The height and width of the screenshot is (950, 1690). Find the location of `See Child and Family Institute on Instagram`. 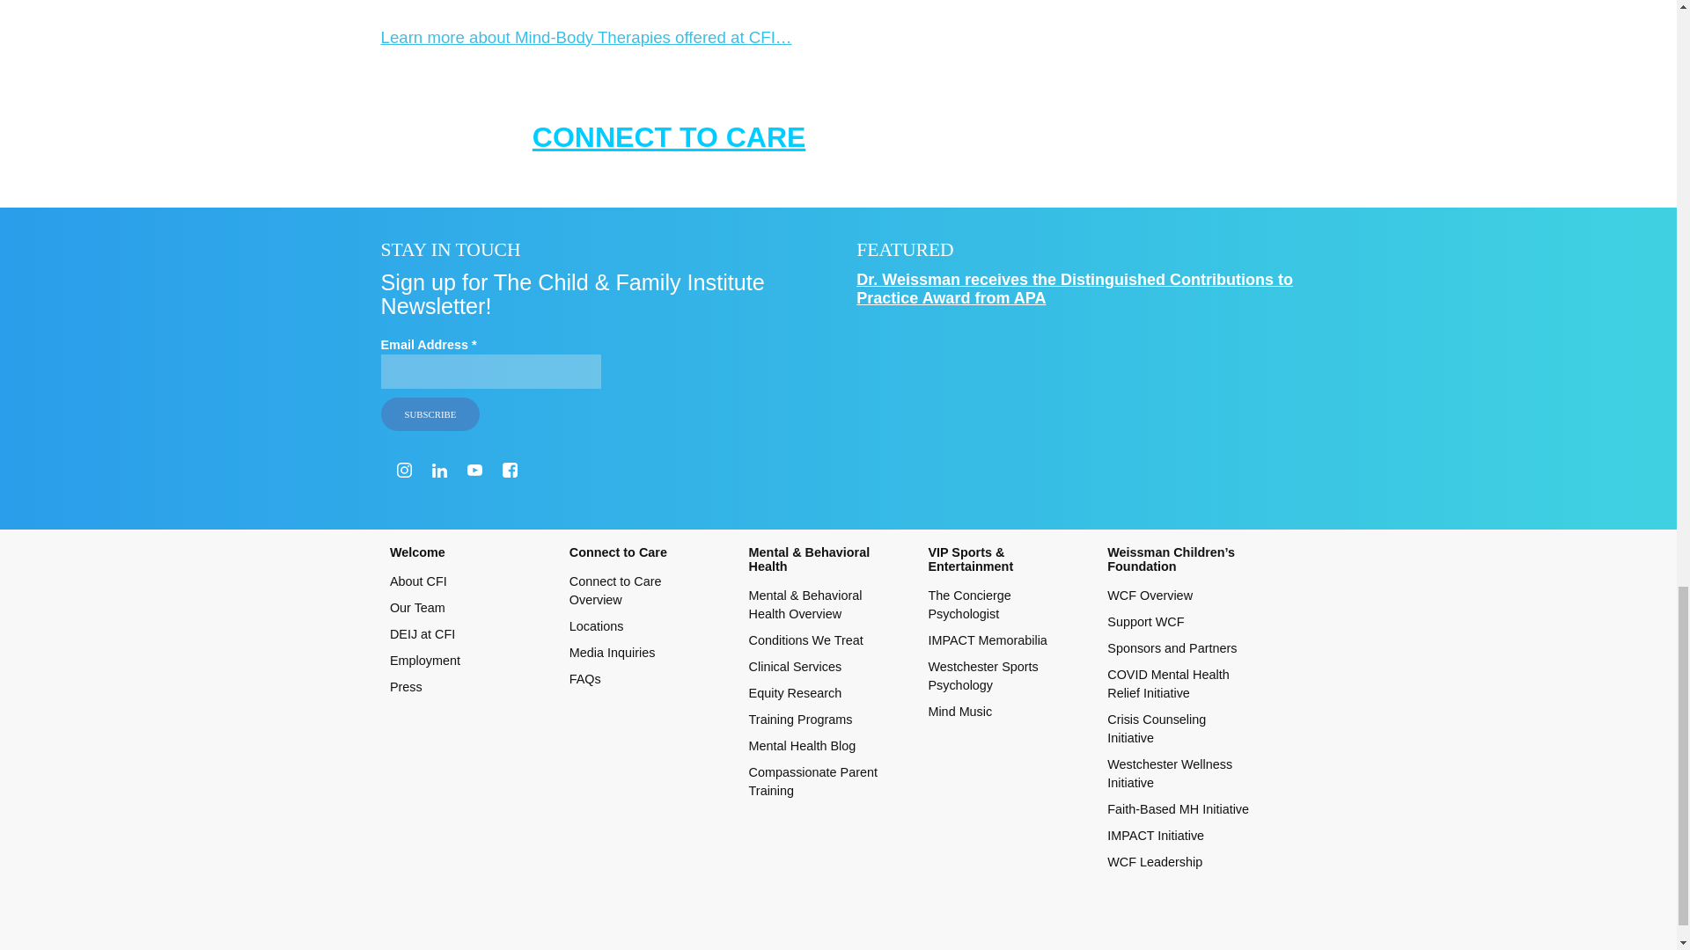

See Child and Family Institute on Instagram is located at coordinates (403, 470).